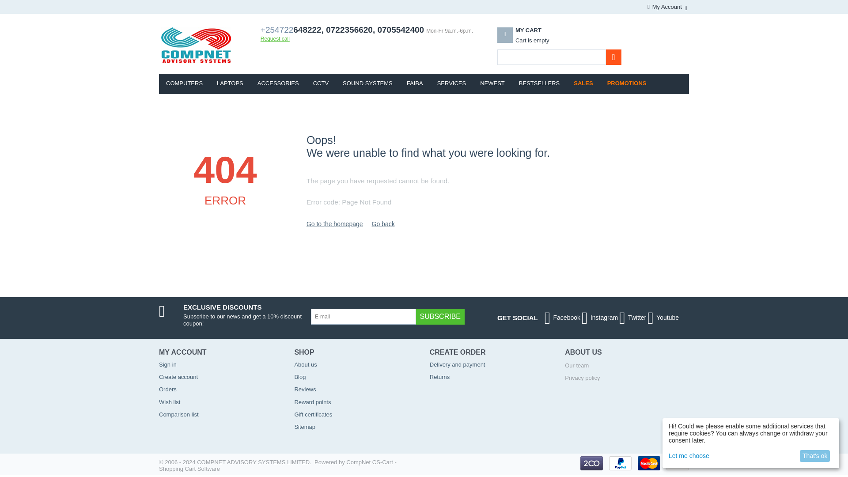  Describe the element at coordinates (531, 41) in the screenshot. I see `Search products` at that location.